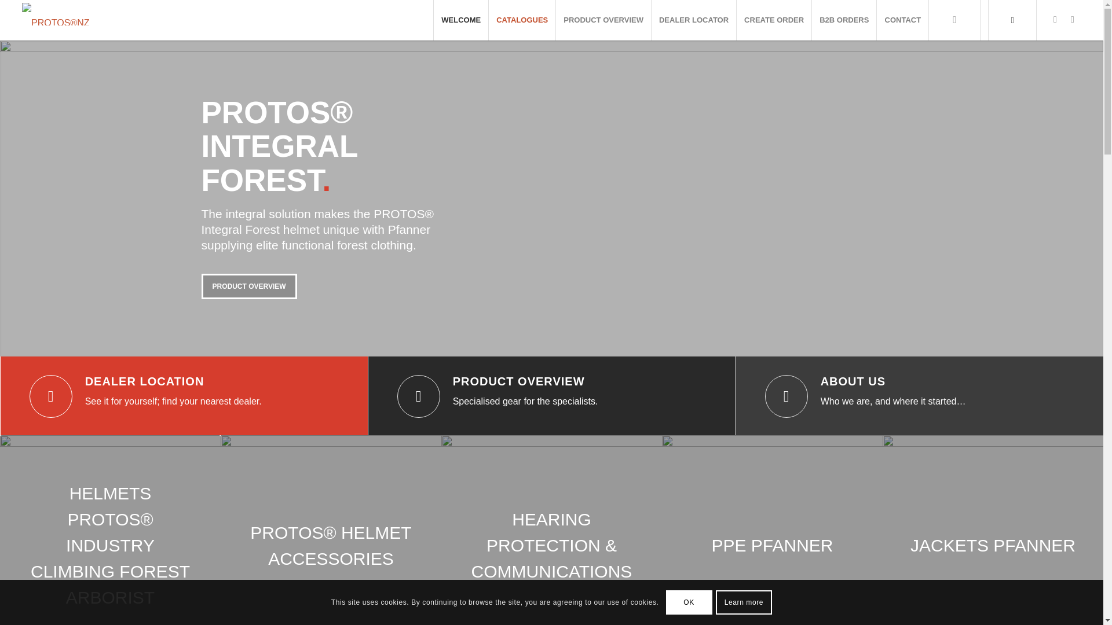 This screenshot has width=1112, height=625. I want to click on CATALOGUES, so click(521, 20).